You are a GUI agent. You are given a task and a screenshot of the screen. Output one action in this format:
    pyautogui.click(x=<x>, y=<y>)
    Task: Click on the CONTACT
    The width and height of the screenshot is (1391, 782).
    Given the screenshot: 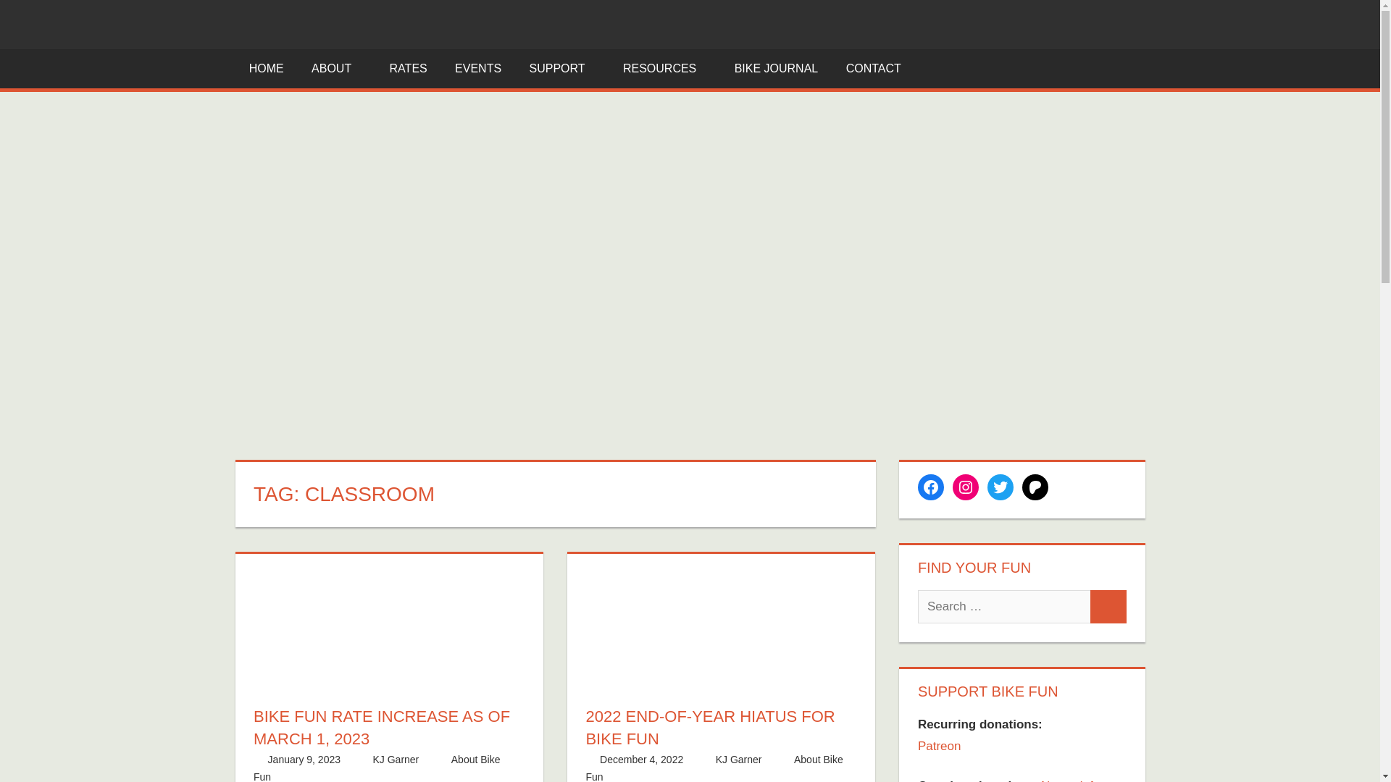 What is the action you would take?
    pyautogui.click(x=878, y=69)
    